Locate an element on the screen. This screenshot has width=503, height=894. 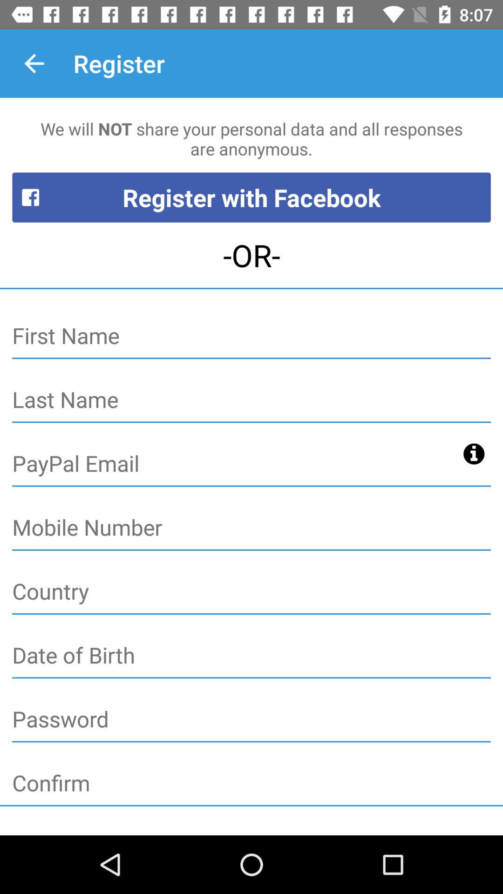
mobile number is located at coordinates (251, 528).